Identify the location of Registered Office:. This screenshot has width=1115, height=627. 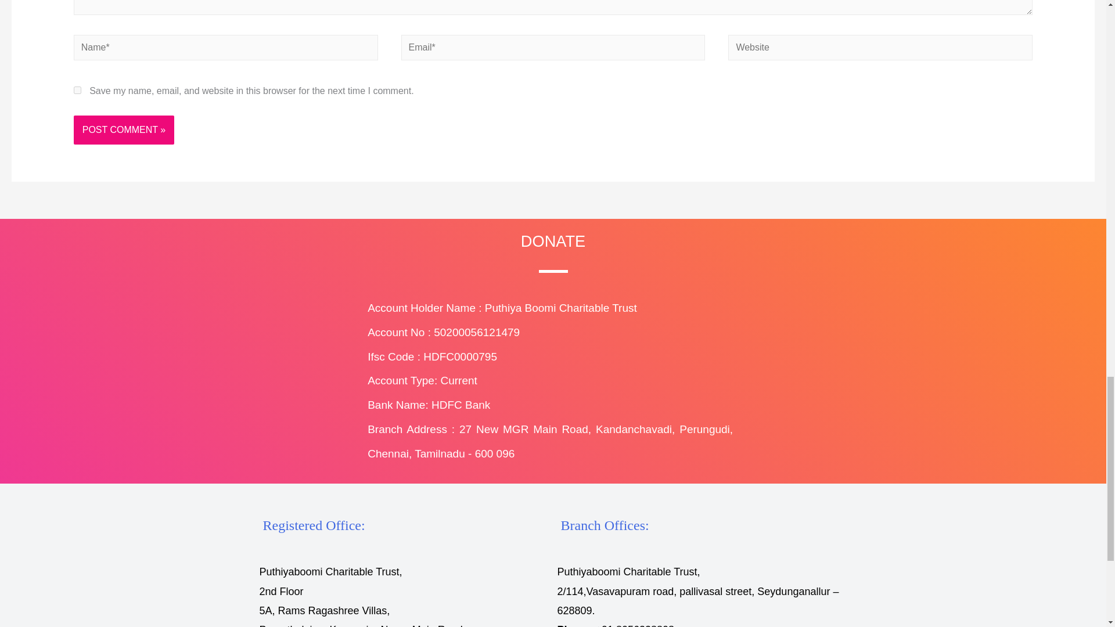
(313, 525).